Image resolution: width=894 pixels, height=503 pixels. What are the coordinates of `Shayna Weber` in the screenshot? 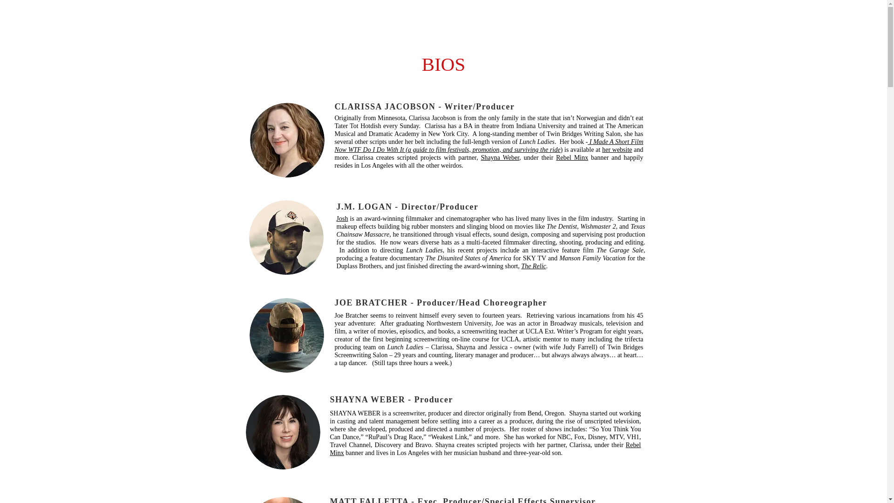 It's located at (500, 157).